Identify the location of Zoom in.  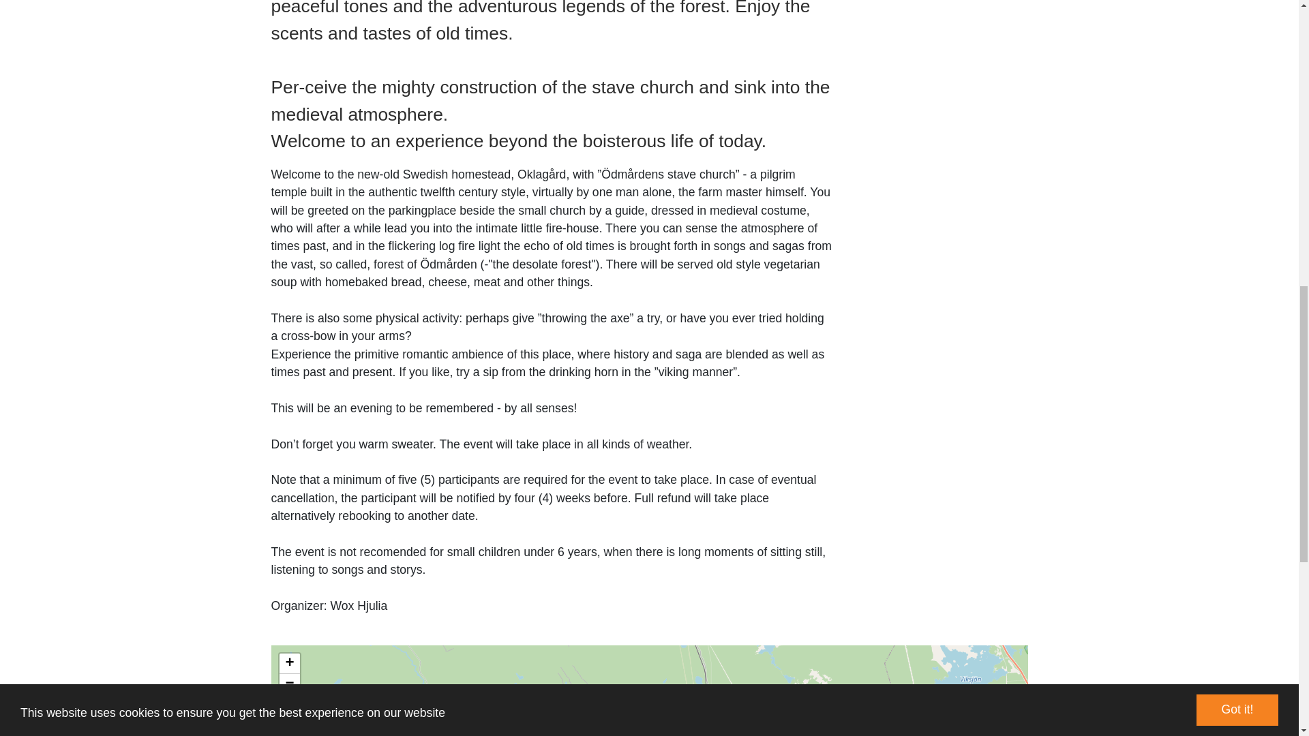
(289, 664).